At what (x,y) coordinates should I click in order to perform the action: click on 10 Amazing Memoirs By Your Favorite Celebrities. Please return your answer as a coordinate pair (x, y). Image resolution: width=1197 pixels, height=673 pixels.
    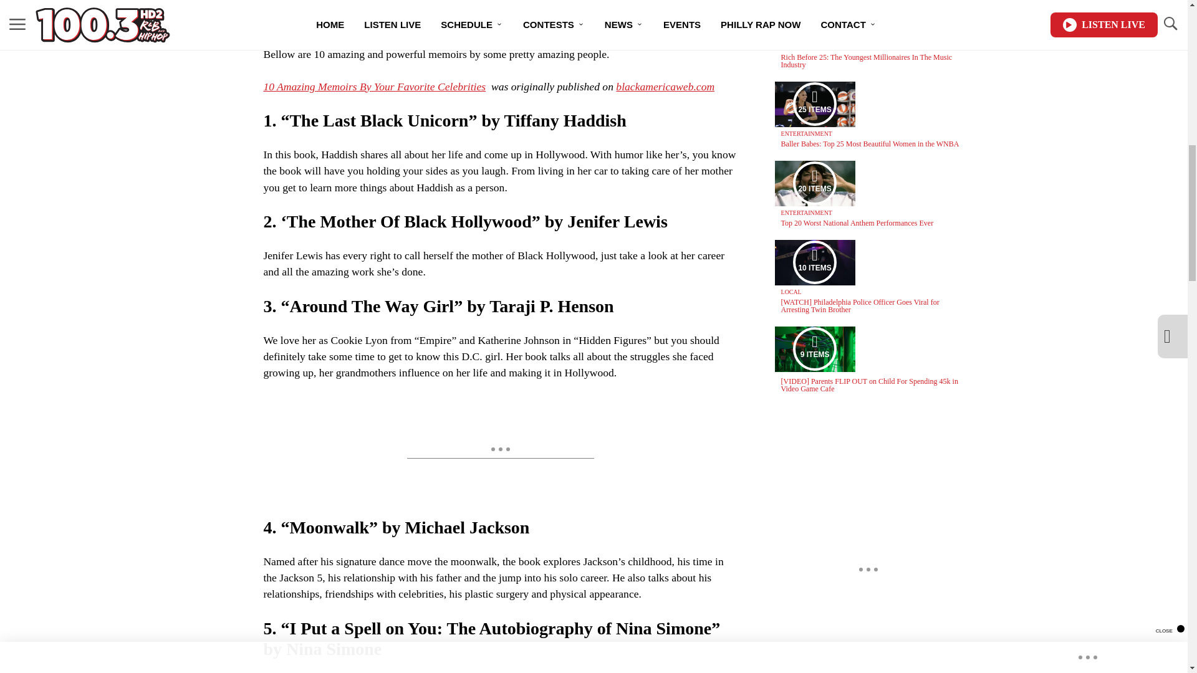
    Looking at the image, I should click on (374, 86).